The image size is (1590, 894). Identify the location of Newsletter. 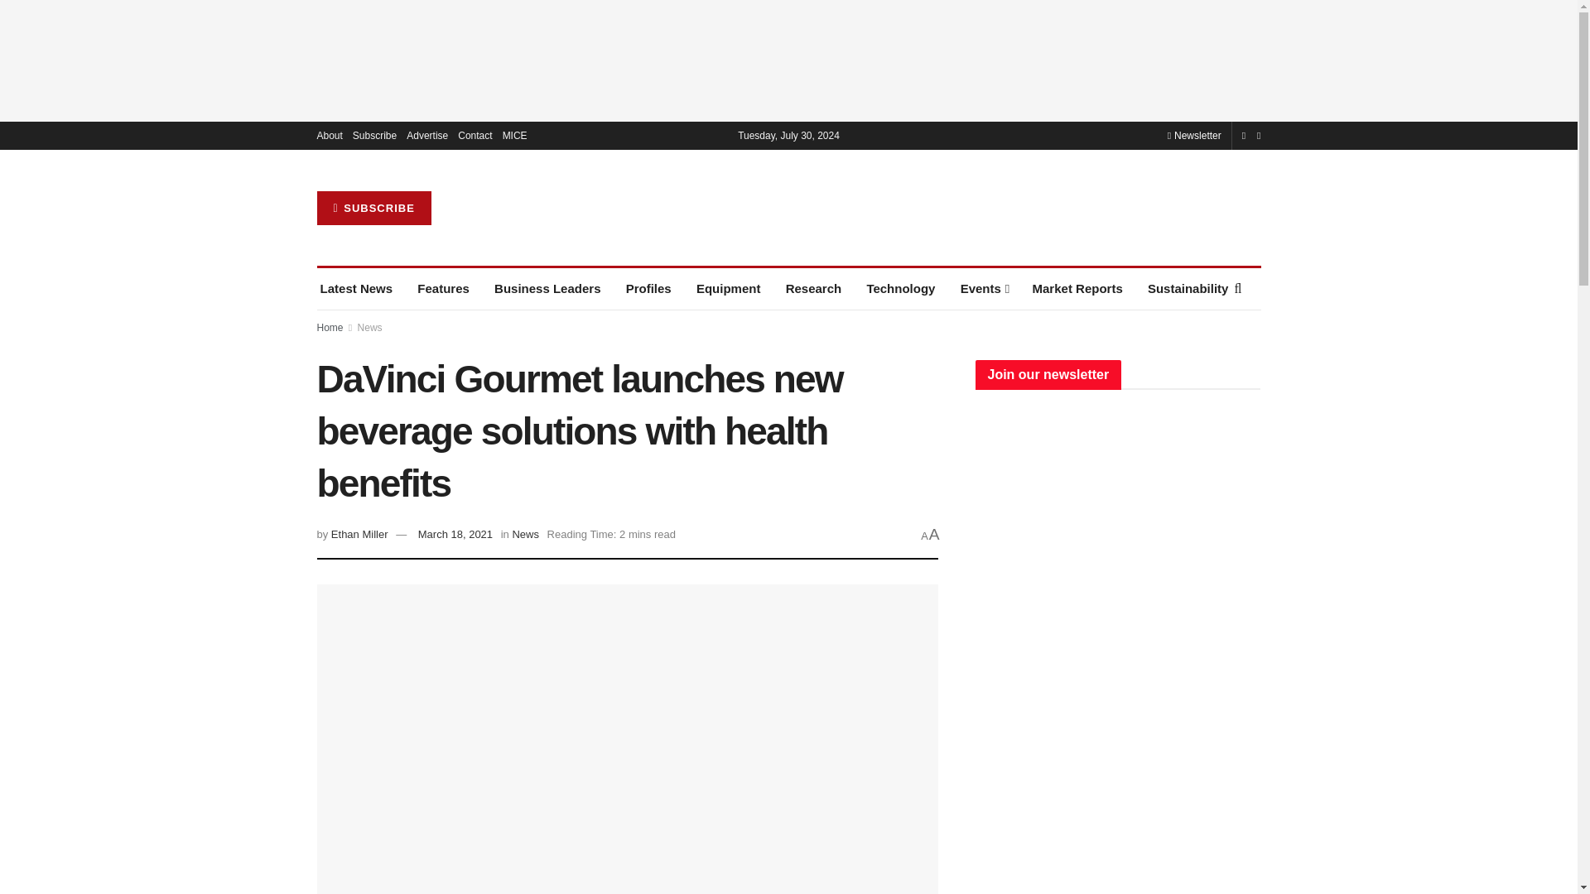
(1194, 135).